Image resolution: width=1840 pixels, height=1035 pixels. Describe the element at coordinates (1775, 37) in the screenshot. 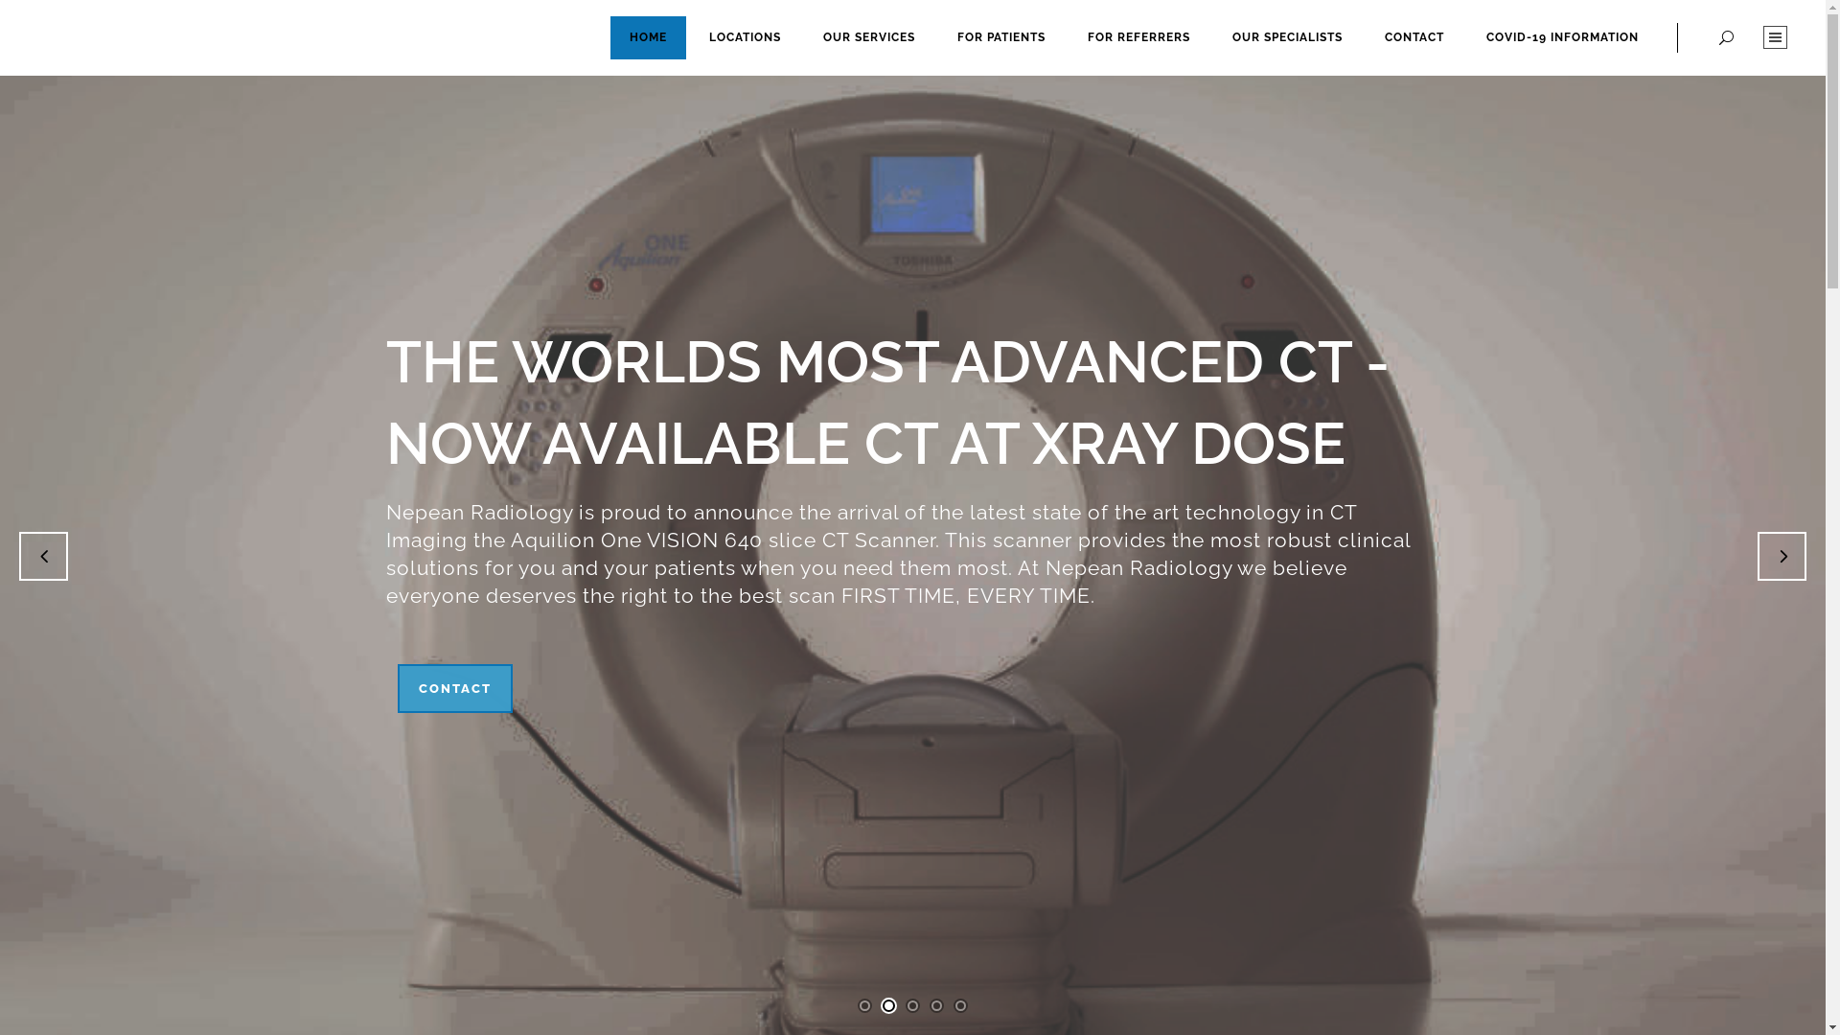

I see ` ` at that location.